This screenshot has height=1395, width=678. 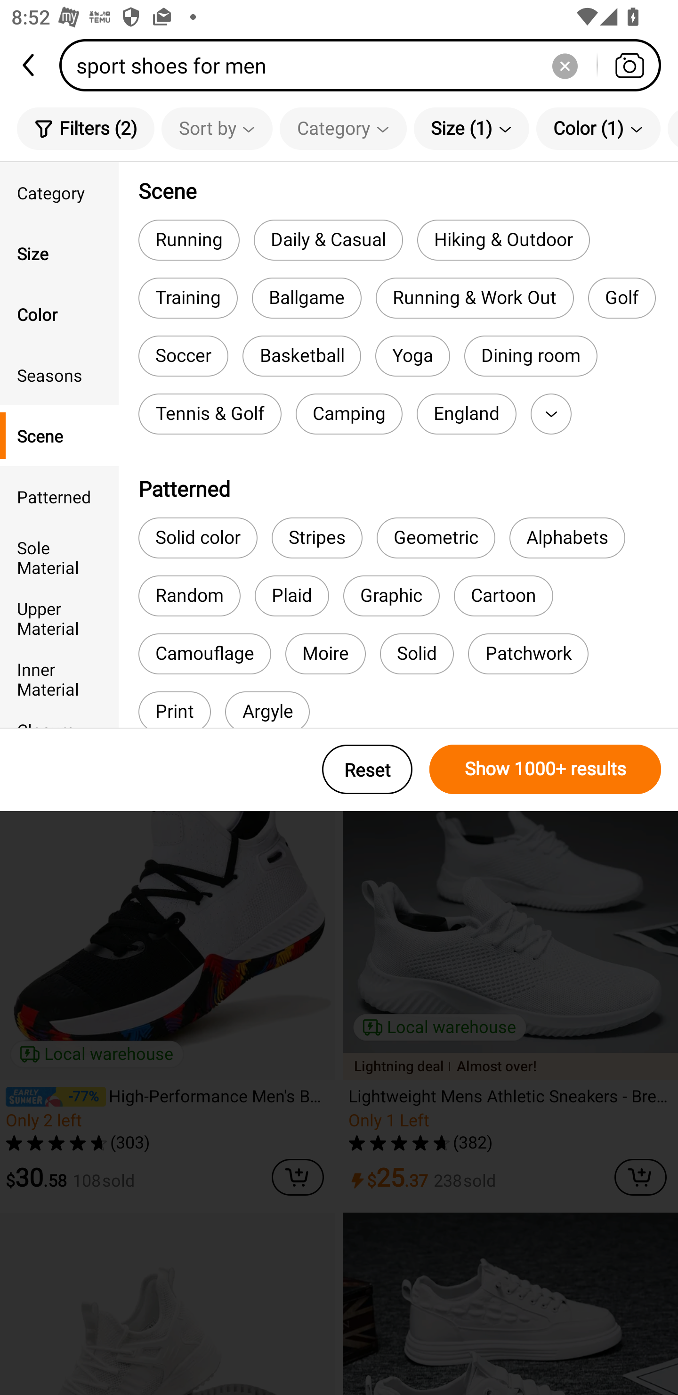 What do you see at coordinates (217, 128) in the screenshot?
I see `Sort by` at bounding box center [217, 128].